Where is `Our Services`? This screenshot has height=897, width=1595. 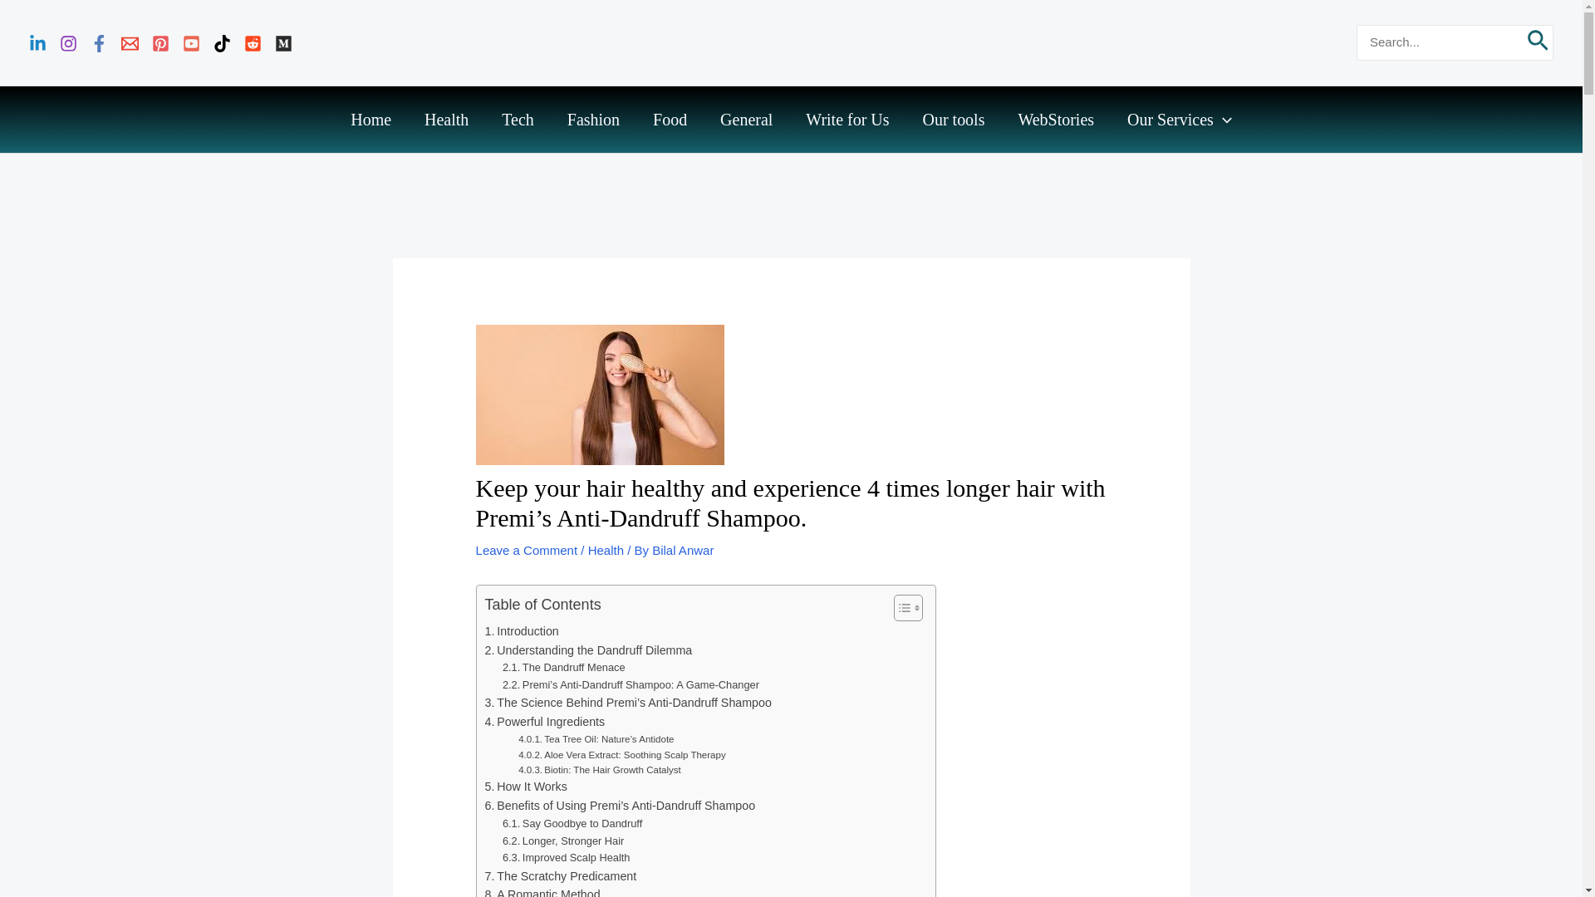 Our Services is located at coordinates (1180, 120).